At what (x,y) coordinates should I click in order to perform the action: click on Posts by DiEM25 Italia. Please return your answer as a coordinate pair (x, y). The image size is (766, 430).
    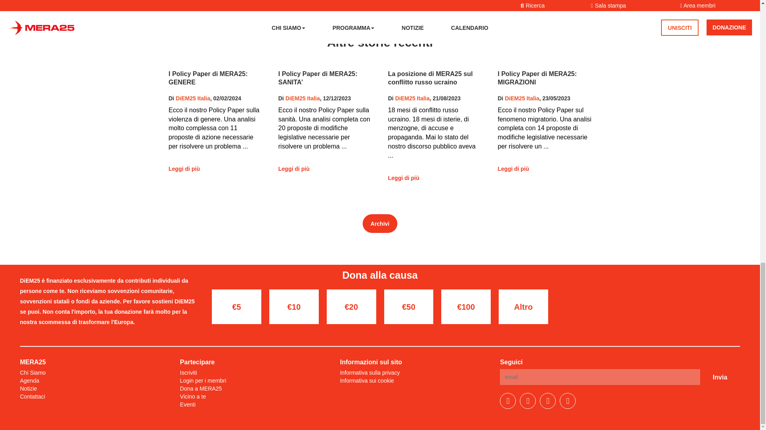
    Looking at the image, I should click on (302, 98).